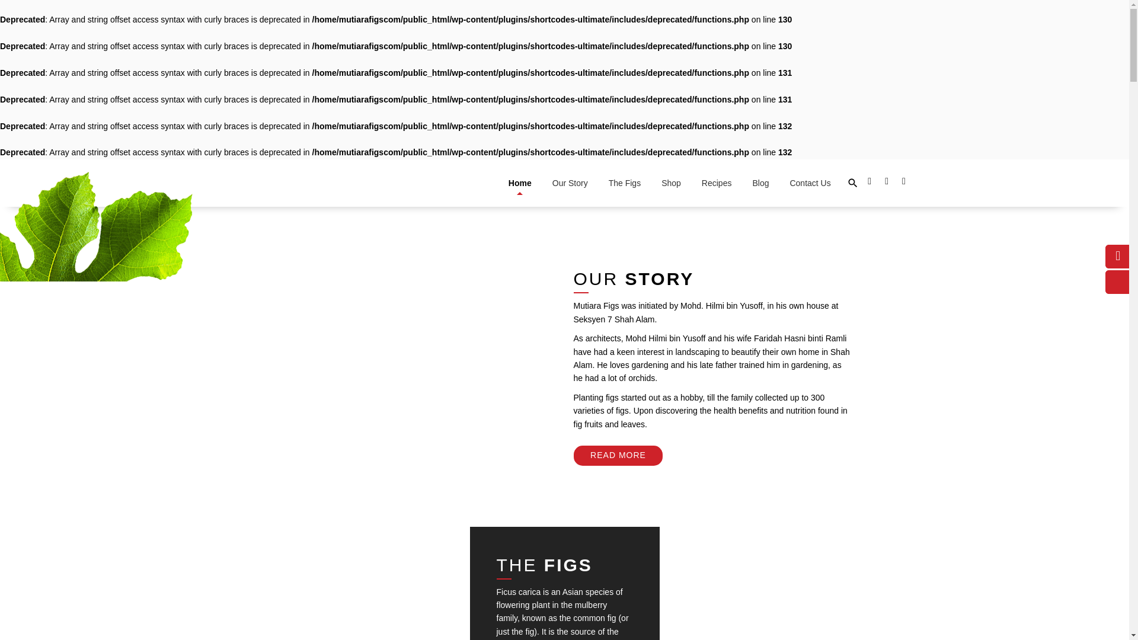 The height and width of the screenshot is (640, 1138). Describe the element at coordinates (717, 183) in the screenshot. I see `Recipes` at that location.